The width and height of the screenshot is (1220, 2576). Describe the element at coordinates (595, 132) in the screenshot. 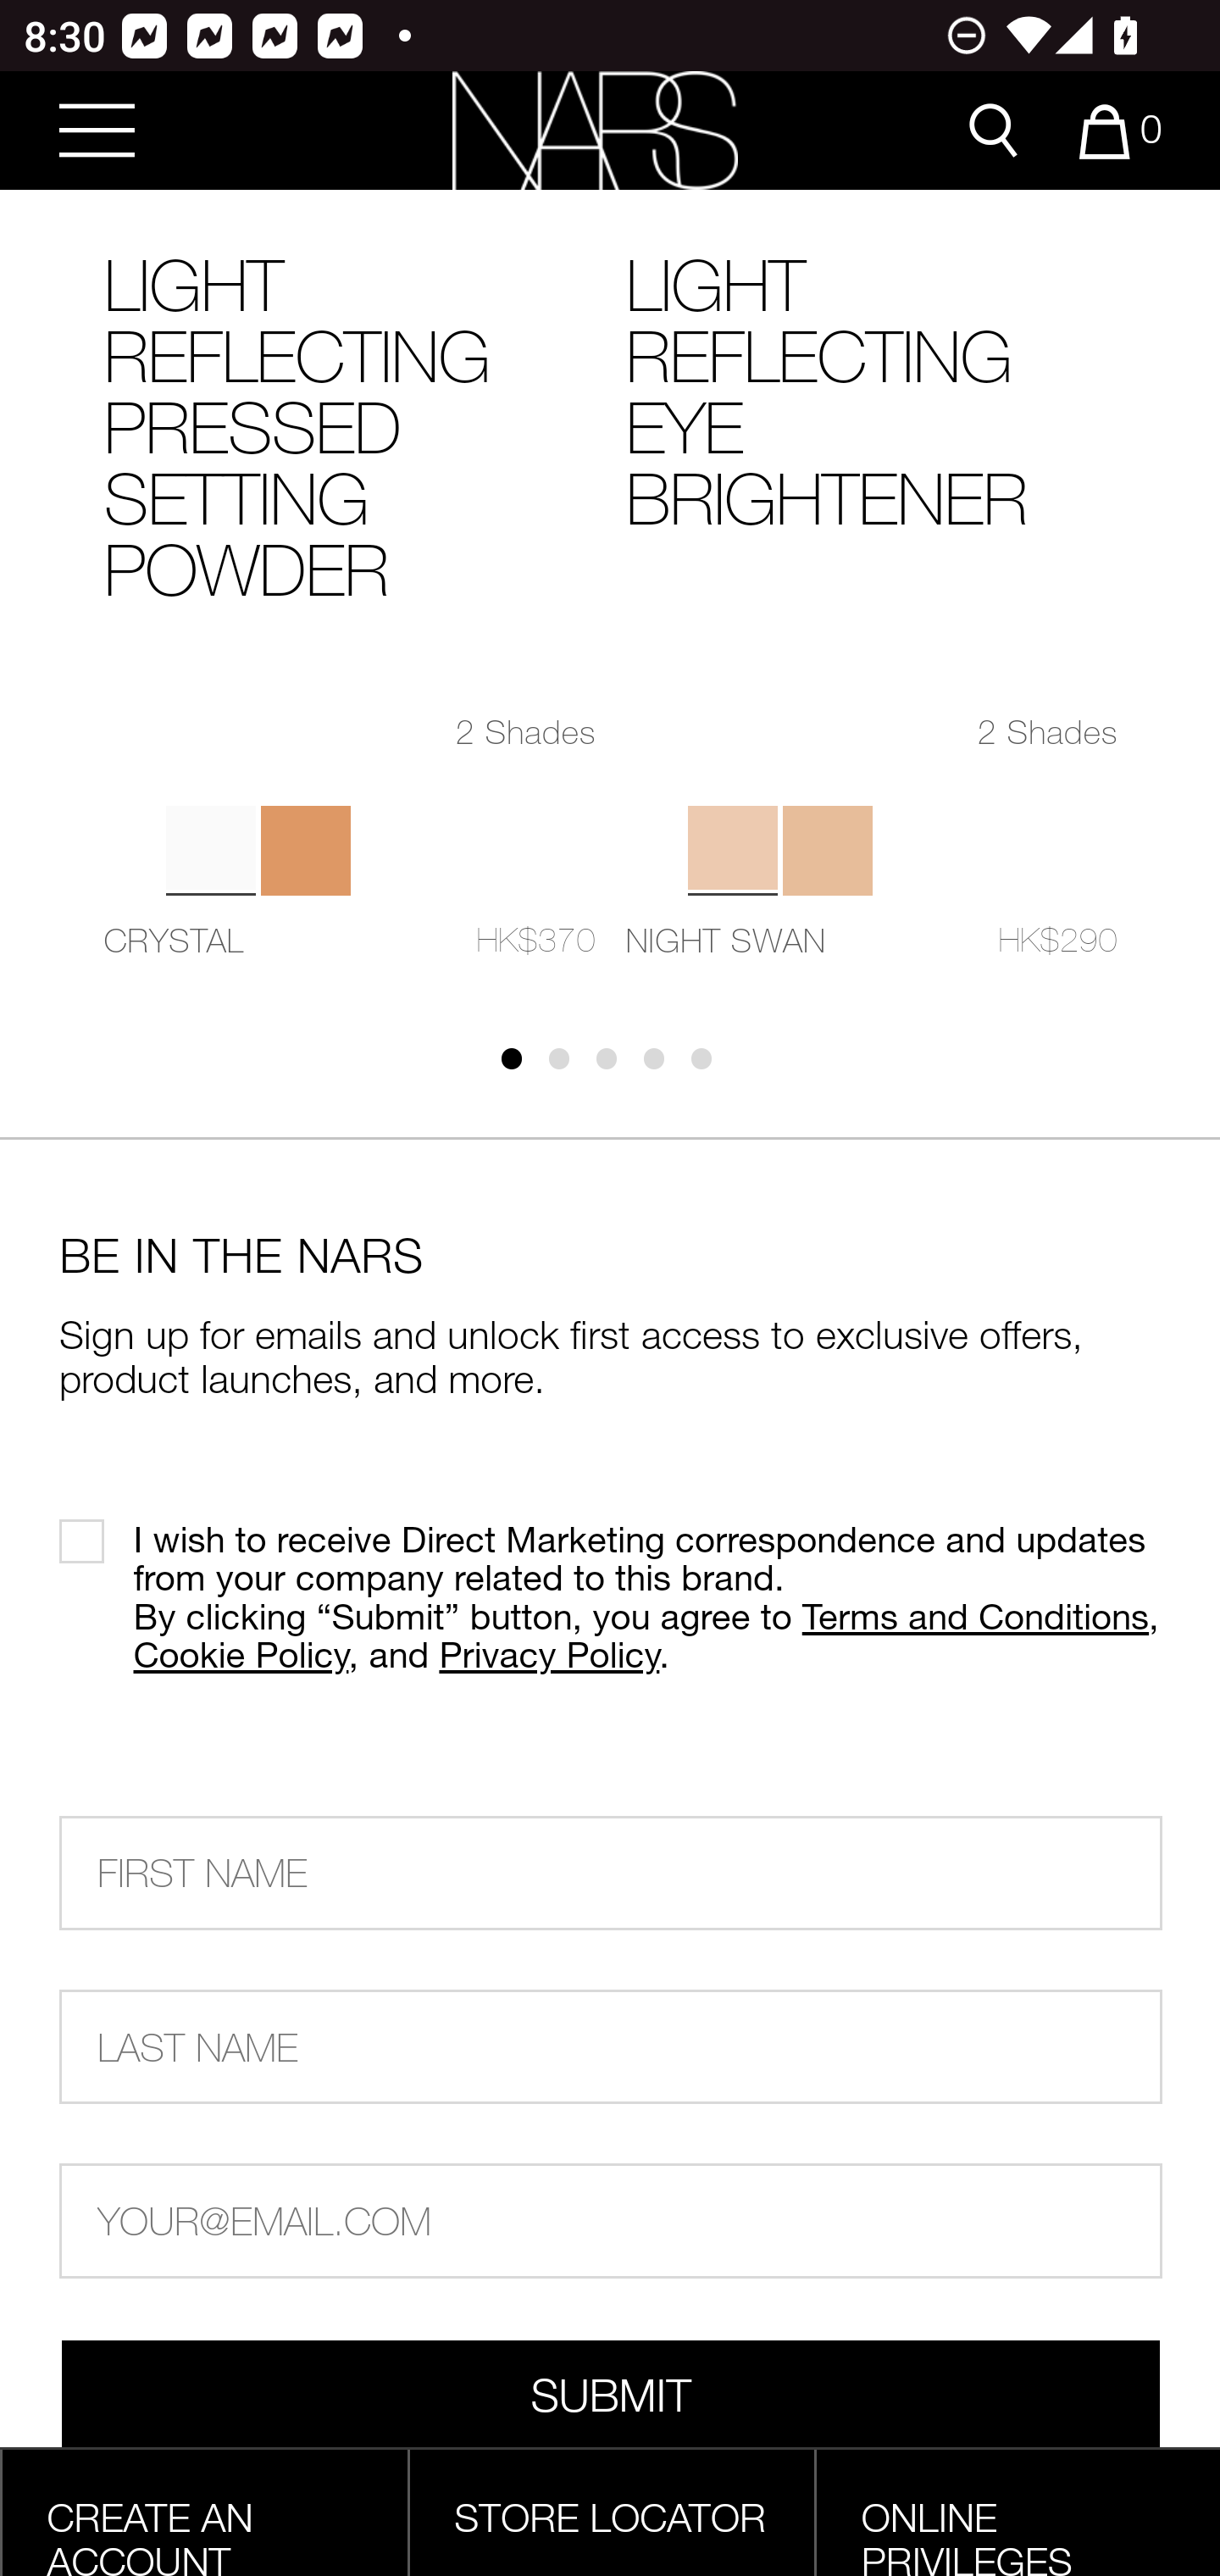

I see `NARS` at that location.